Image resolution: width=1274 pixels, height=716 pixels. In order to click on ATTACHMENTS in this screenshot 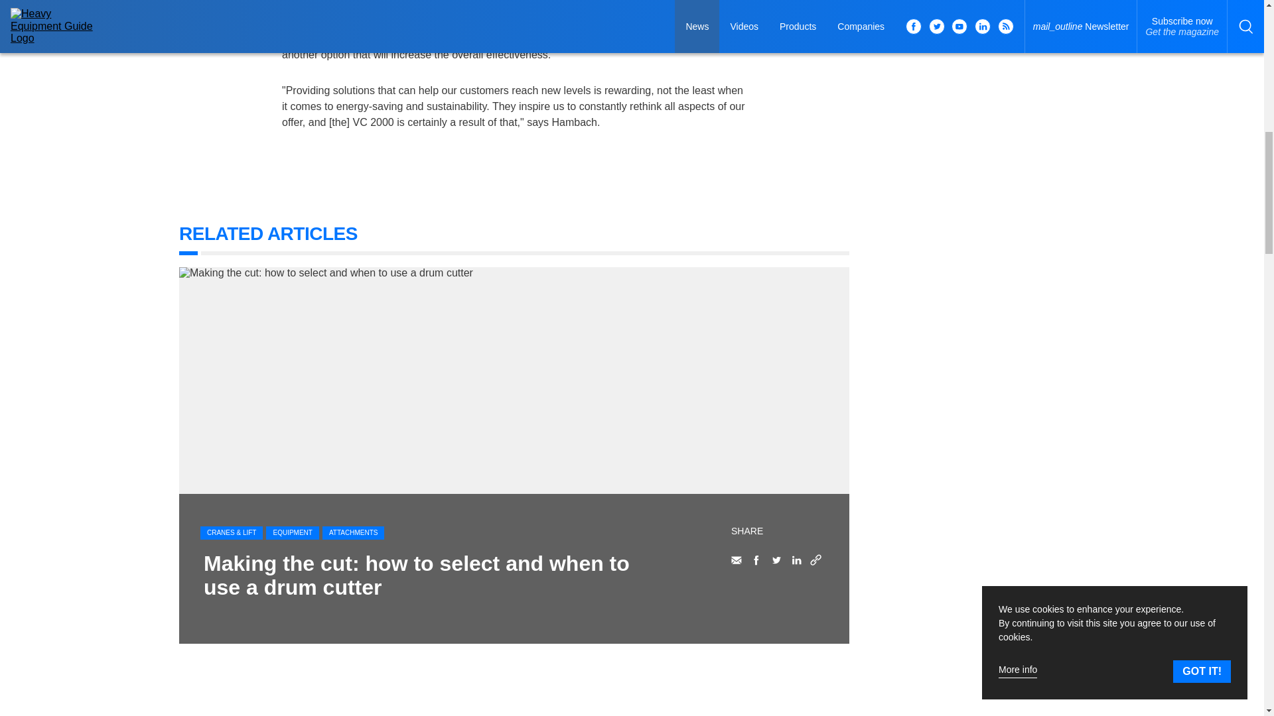, I will do `click(353, 533)`.